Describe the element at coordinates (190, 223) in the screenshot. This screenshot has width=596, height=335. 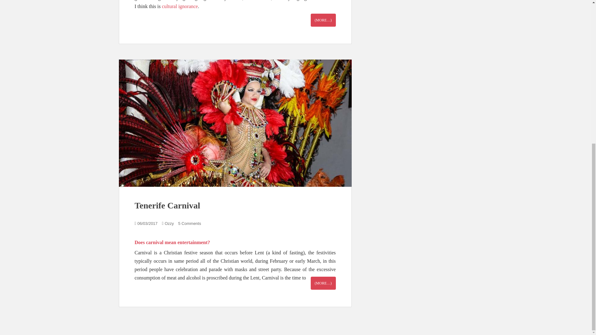
I see `5 Comments` at that location.